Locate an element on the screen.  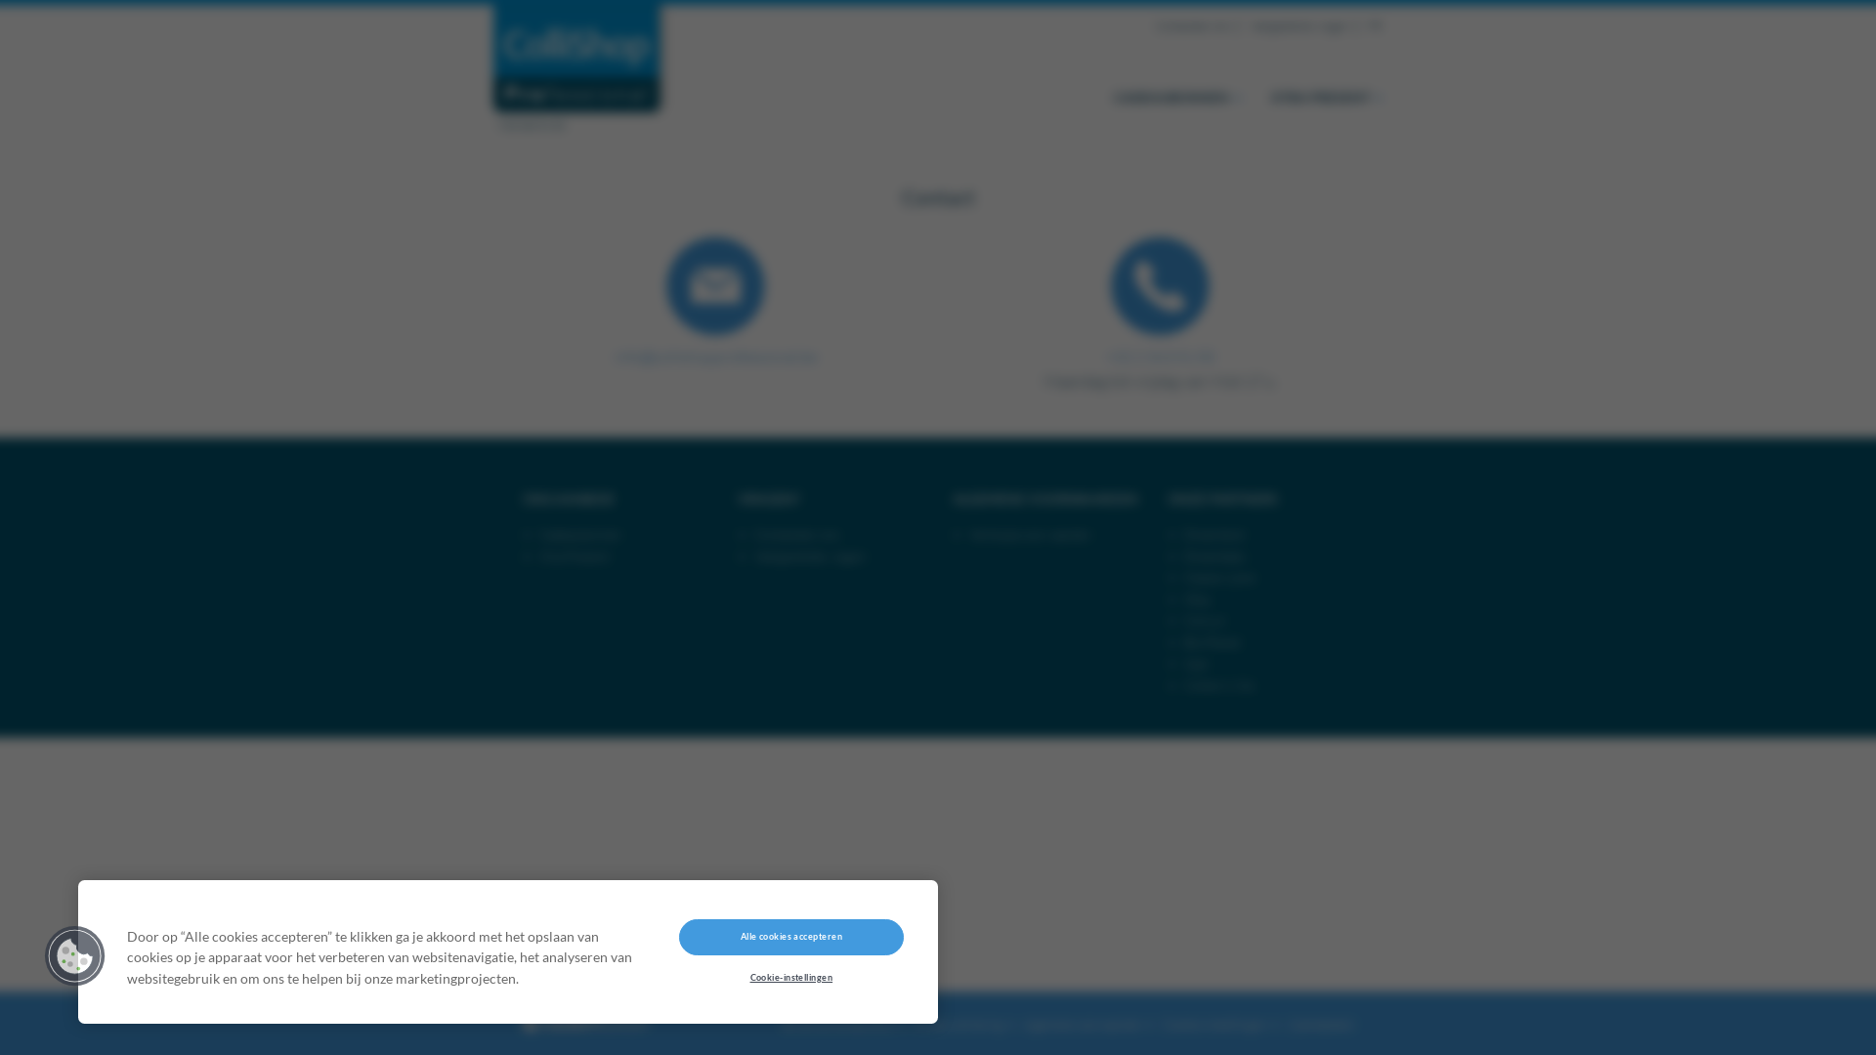
Colruyt is located at coordinates (1205, 620).